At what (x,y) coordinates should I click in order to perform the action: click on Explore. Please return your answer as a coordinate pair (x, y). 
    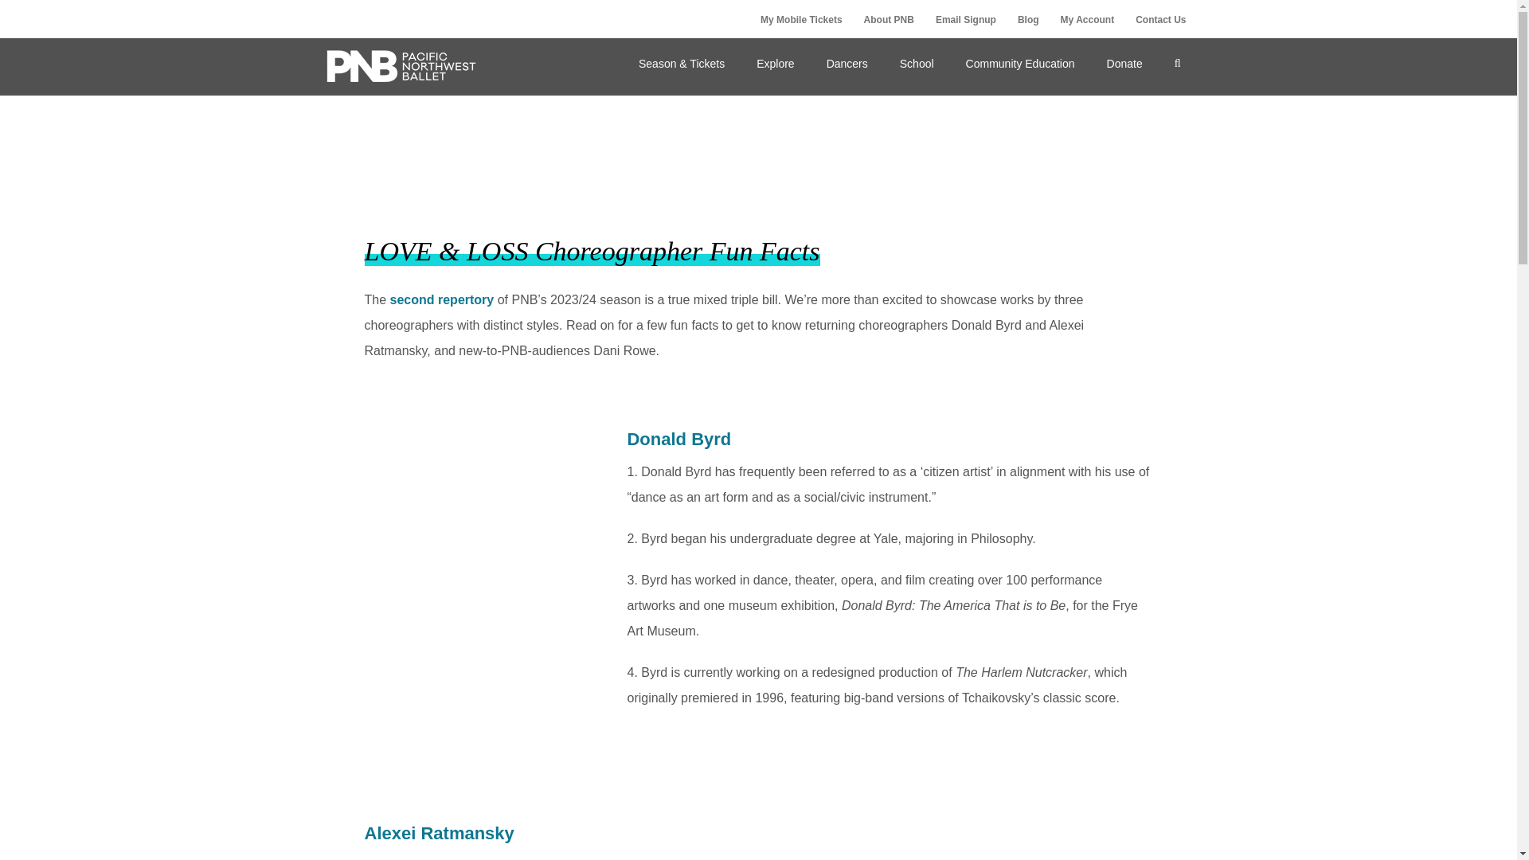
    Looking at the image, I should click on (775, 63).